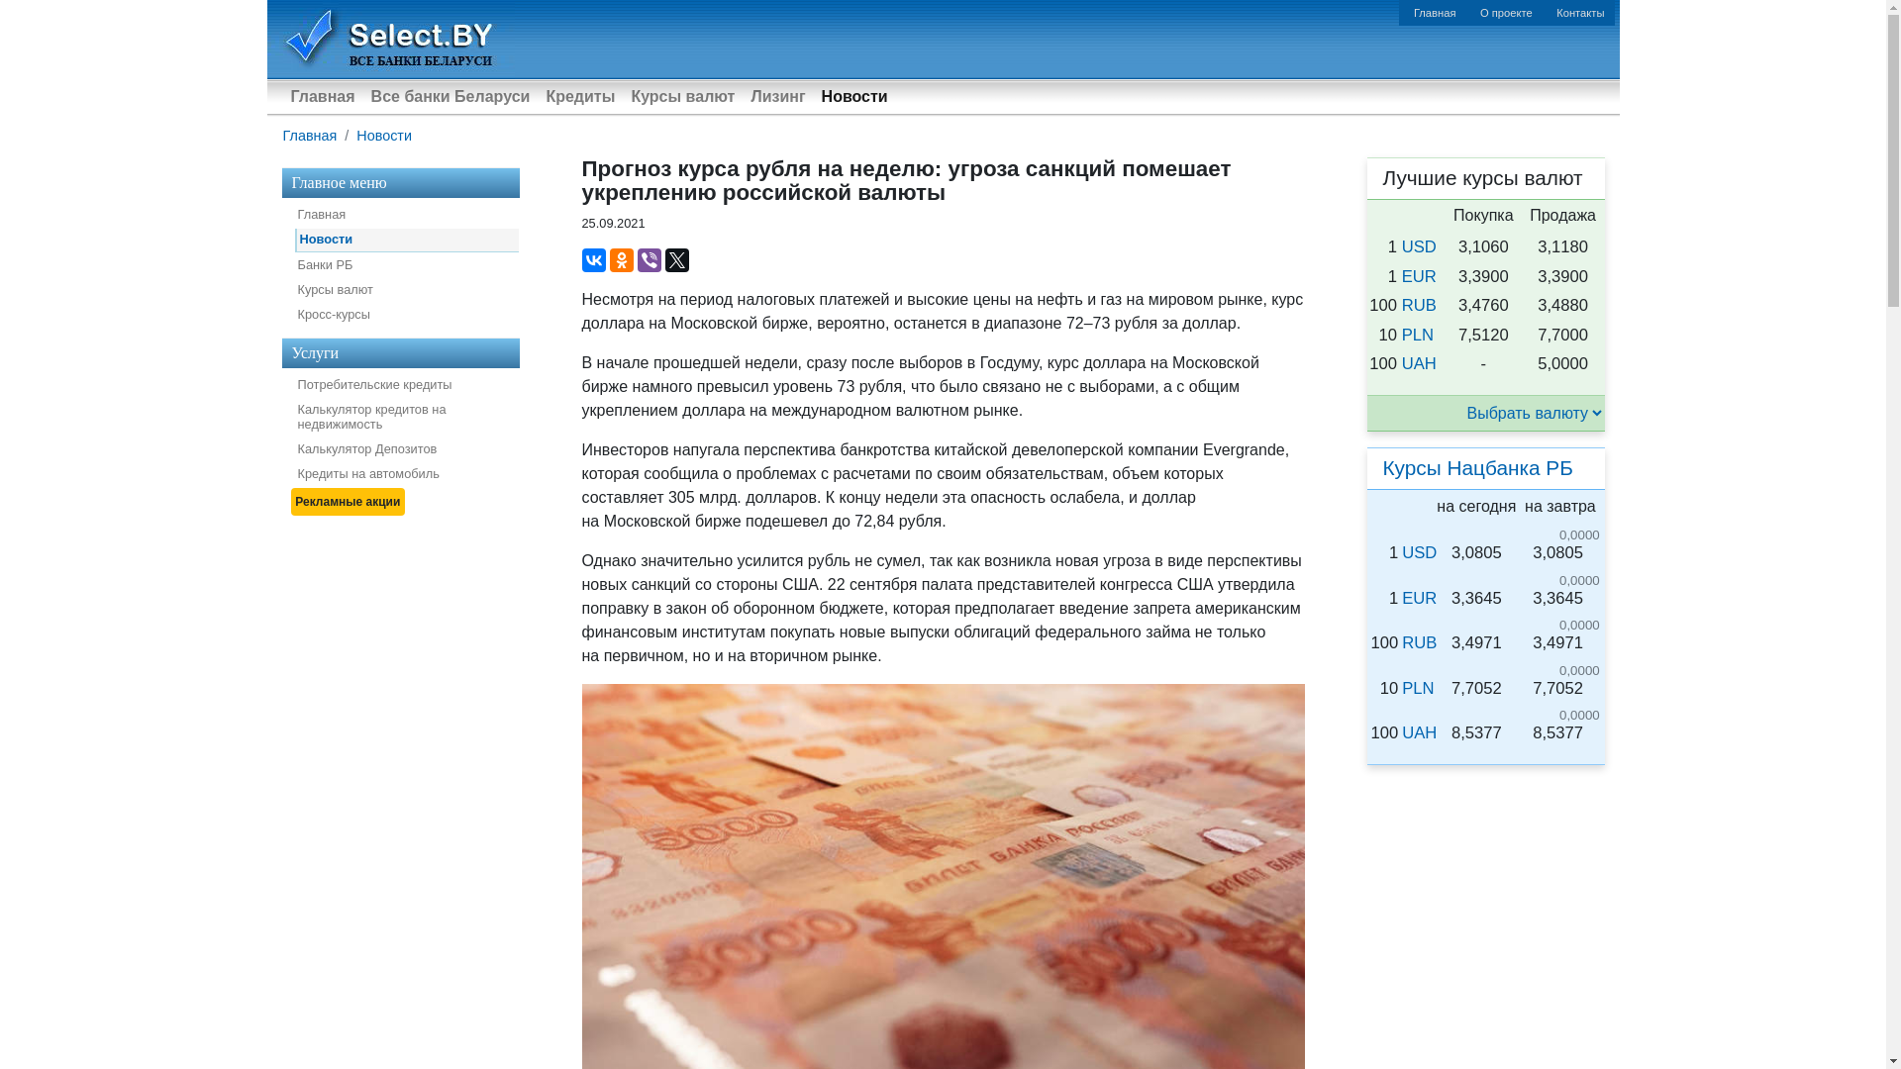 The height and width of the screenshot is (1069, 1901). What do you see at coordinates (1420, 540) in the screenshot?
I see `EUR` at bounding box center [1420, 540].